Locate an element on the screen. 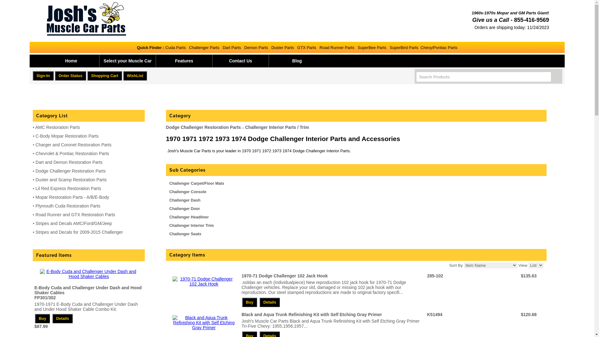 The width and height of the screenshot is (599, 337). Sign-In is located at coordinates (43, 76).